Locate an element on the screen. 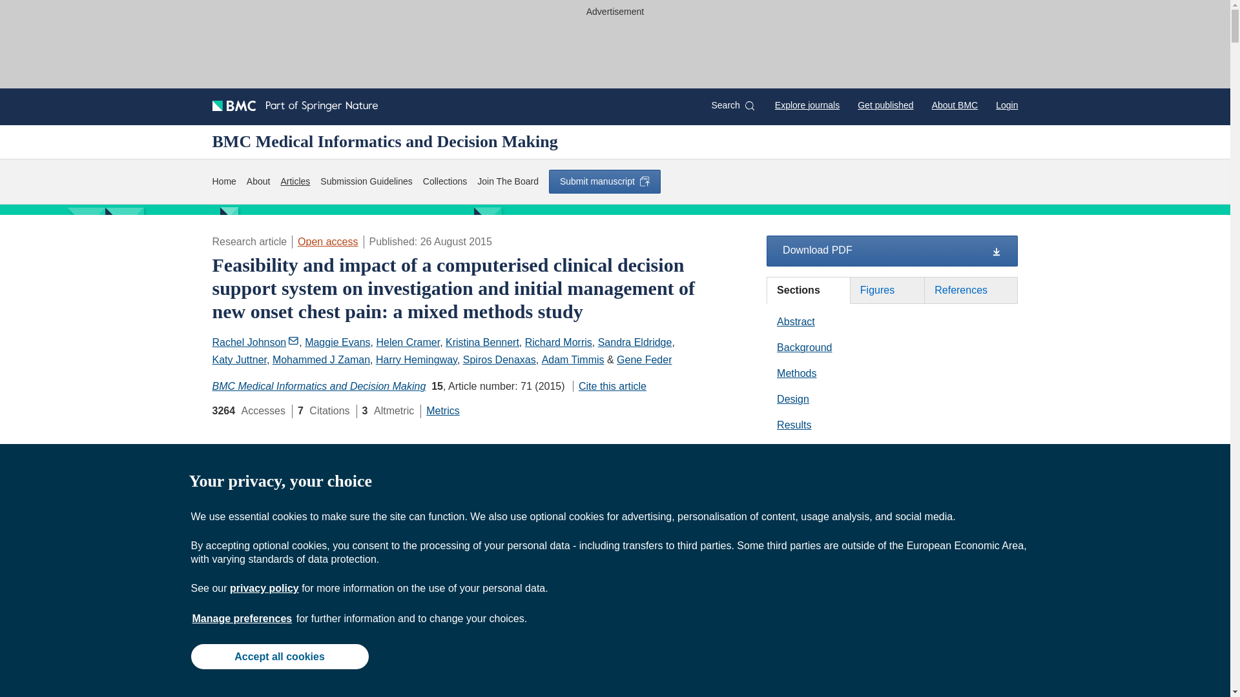  Submit manuscript is located at coordinates (604, 181).